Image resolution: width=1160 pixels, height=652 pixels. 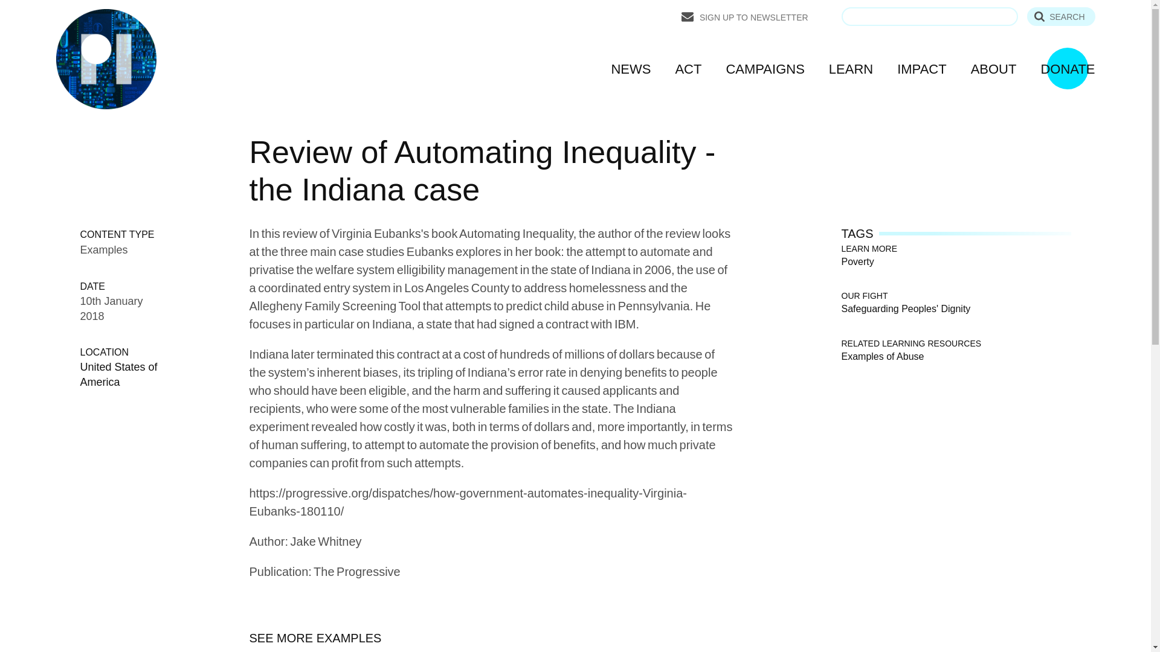 What do you see at coordinates (118, 373) in the screenshot?
I see `United States of America` at bounding box center [118, 373].